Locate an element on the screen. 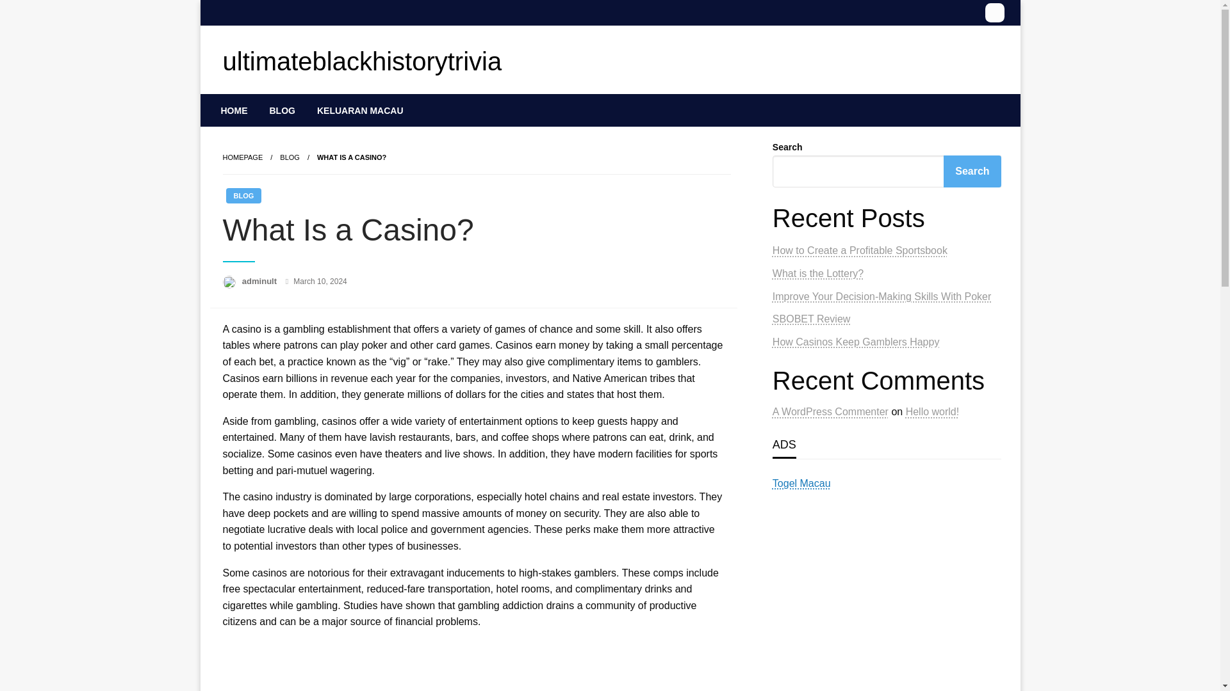 The image size is (1230, 691). Search is located at coordinates (972, 171).